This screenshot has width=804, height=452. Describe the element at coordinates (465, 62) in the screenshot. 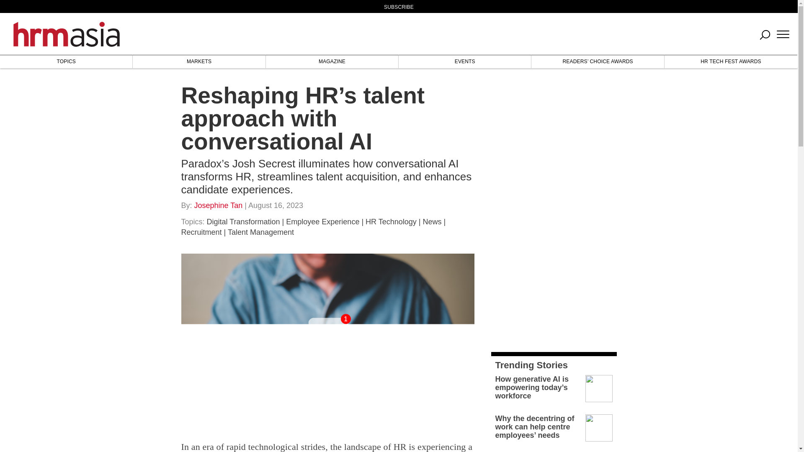

I see `EVENTS` at that location.